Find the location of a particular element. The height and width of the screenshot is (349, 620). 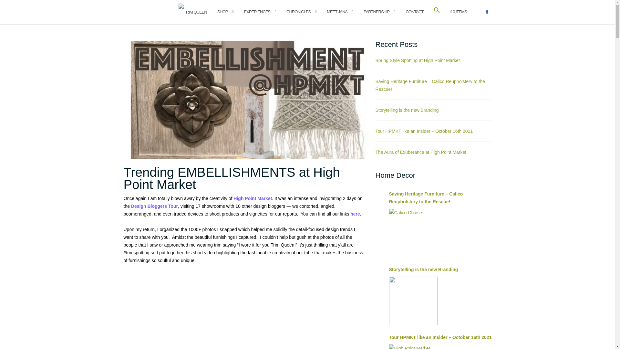

Trending EMBELLISHMENTS at High Point Market is located at coordinates (232, 178).